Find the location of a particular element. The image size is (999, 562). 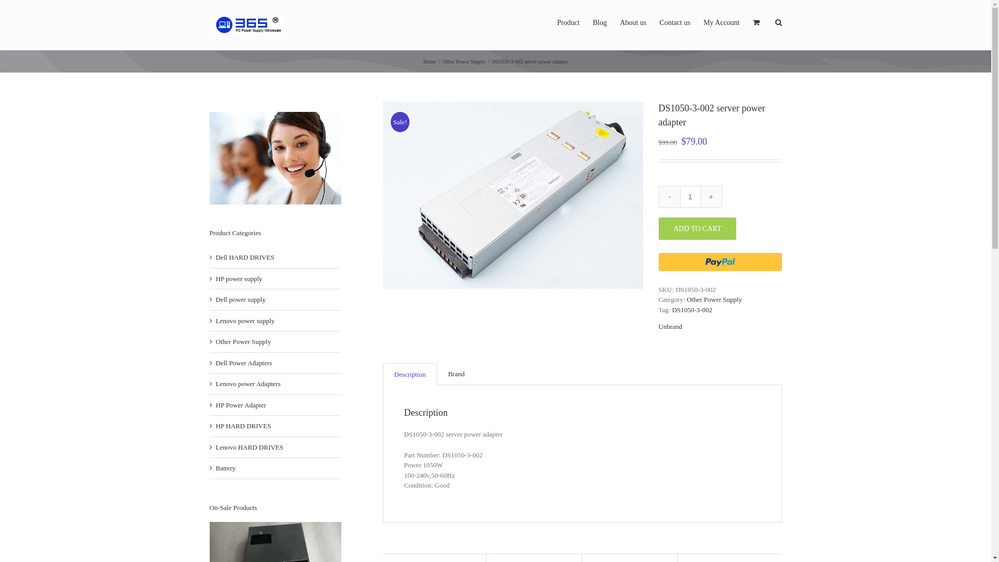

Home is located at coordinates (430, 61).